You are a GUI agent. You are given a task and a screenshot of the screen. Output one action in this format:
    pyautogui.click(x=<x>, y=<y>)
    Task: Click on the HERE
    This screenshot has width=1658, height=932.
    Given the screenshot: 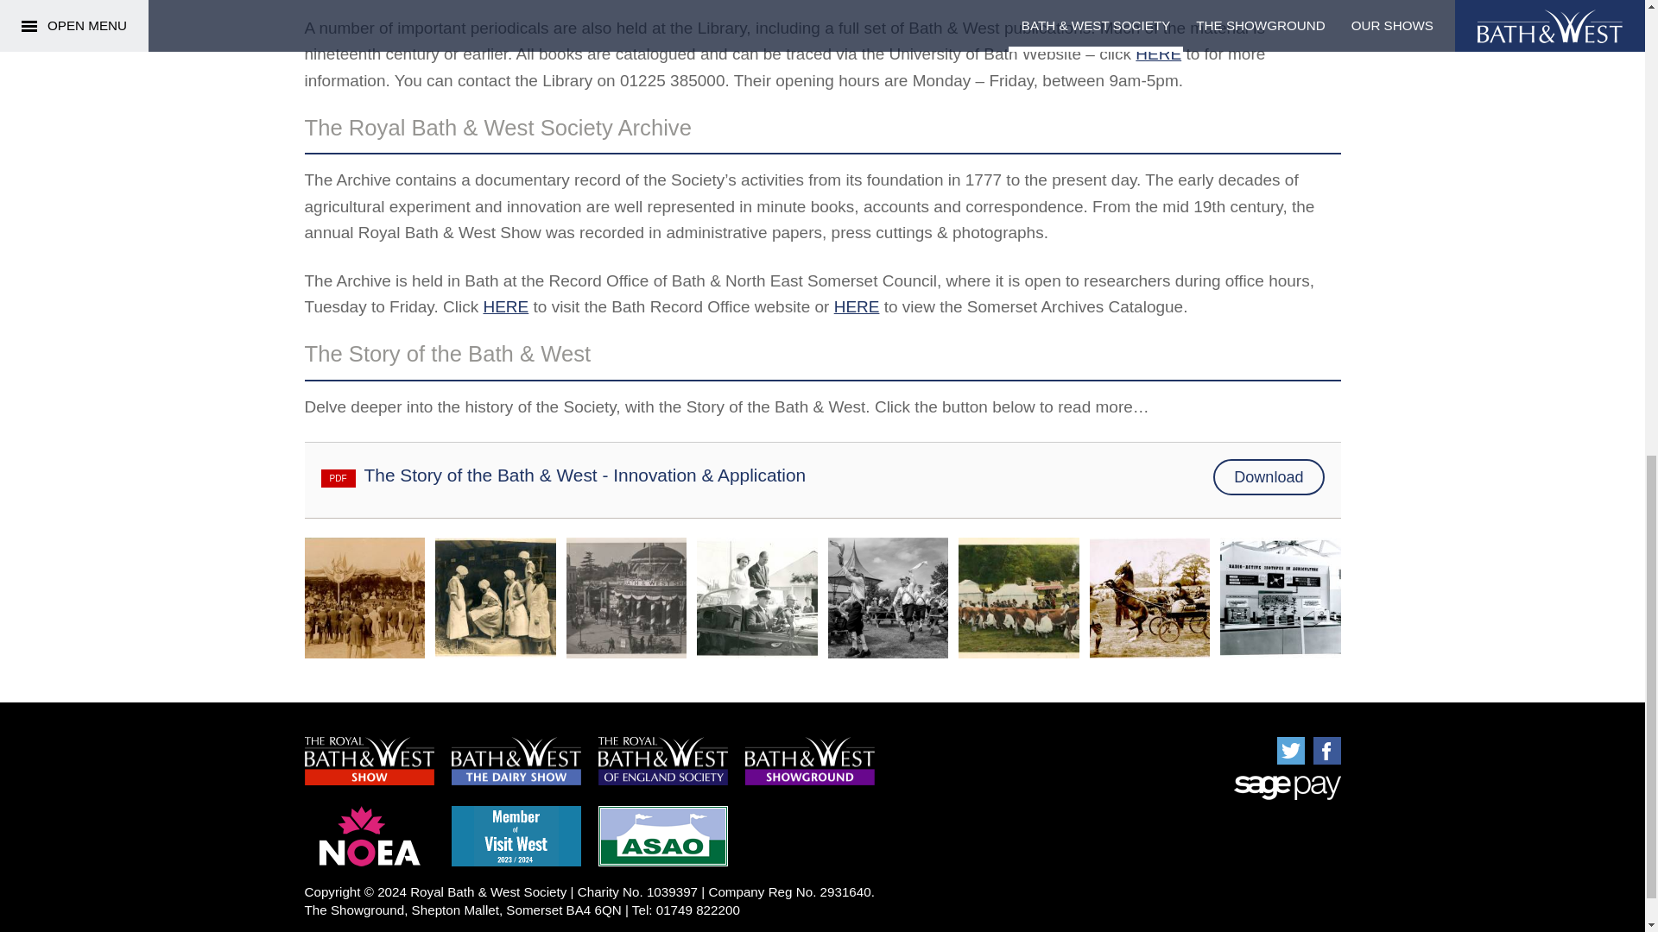 What is the action you would take?
    pyautogui.click(x=857, y=306)
    